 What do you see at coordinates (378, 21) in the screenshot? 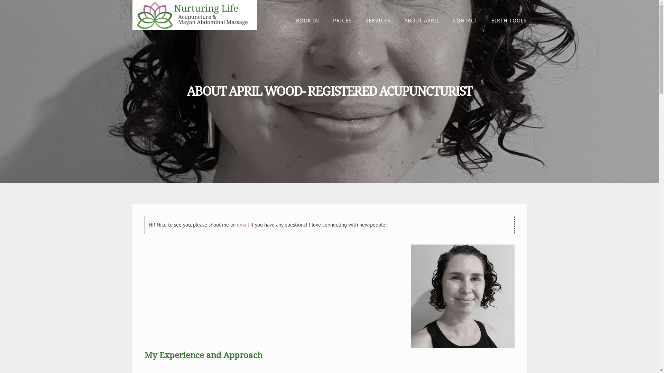
I see `SERVICES` at bounding box center [378, 21].